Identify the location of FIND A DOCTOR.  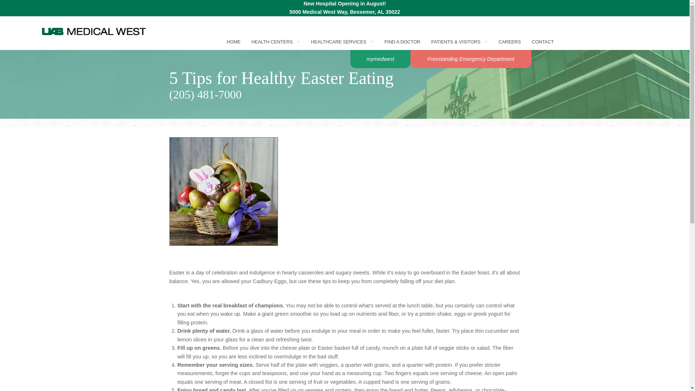
(402, 42).